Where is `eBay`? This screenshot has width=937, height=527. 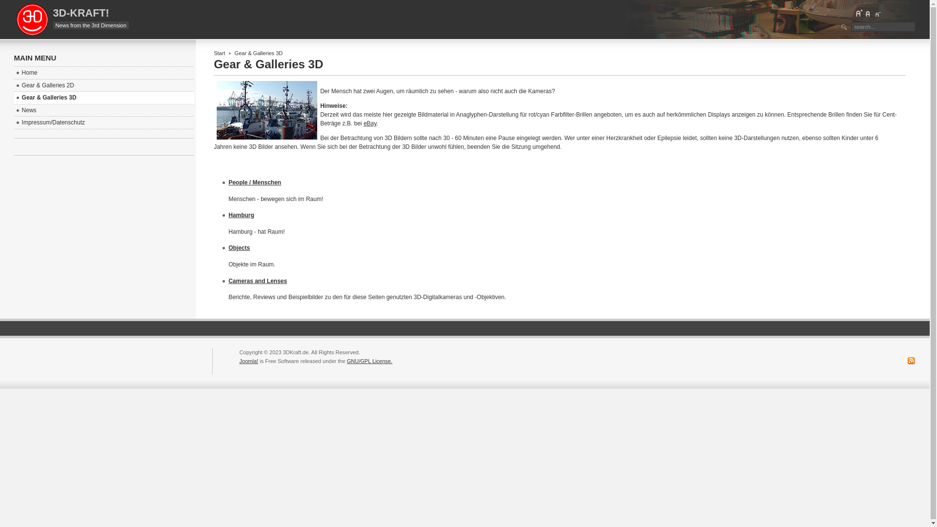 eBay is located at coordinates (370, 123).